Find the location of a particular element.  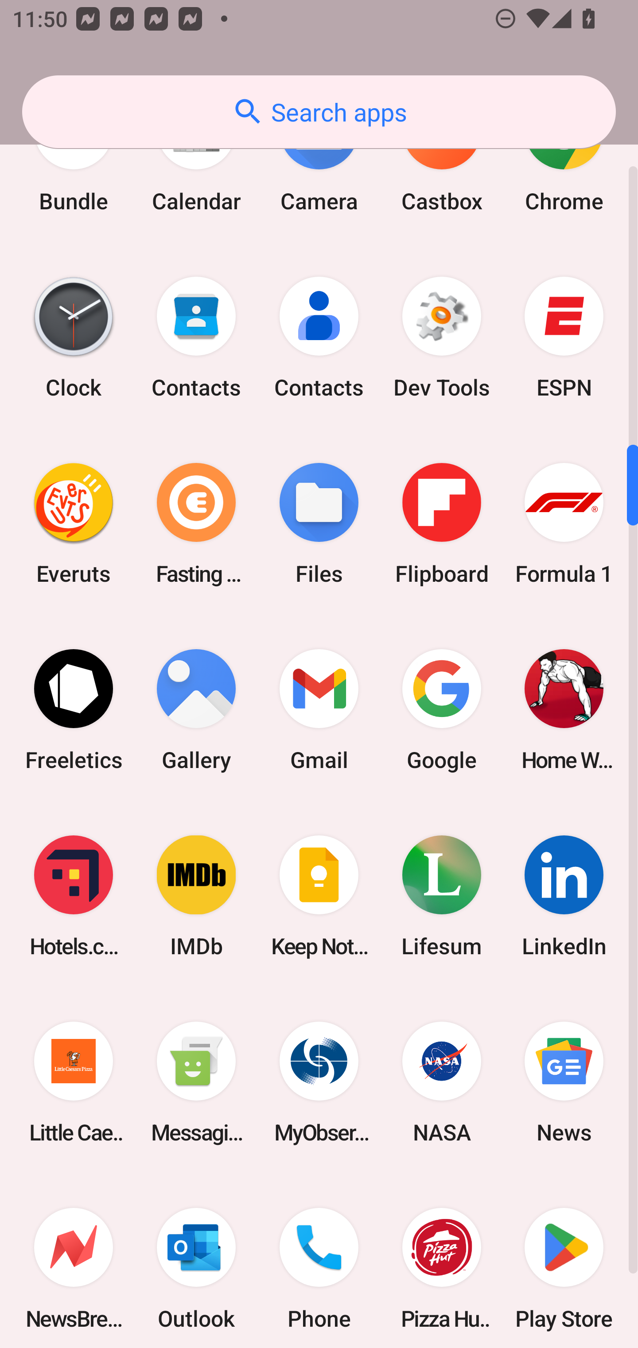

Play Store is located at coordinates (564, 1262).